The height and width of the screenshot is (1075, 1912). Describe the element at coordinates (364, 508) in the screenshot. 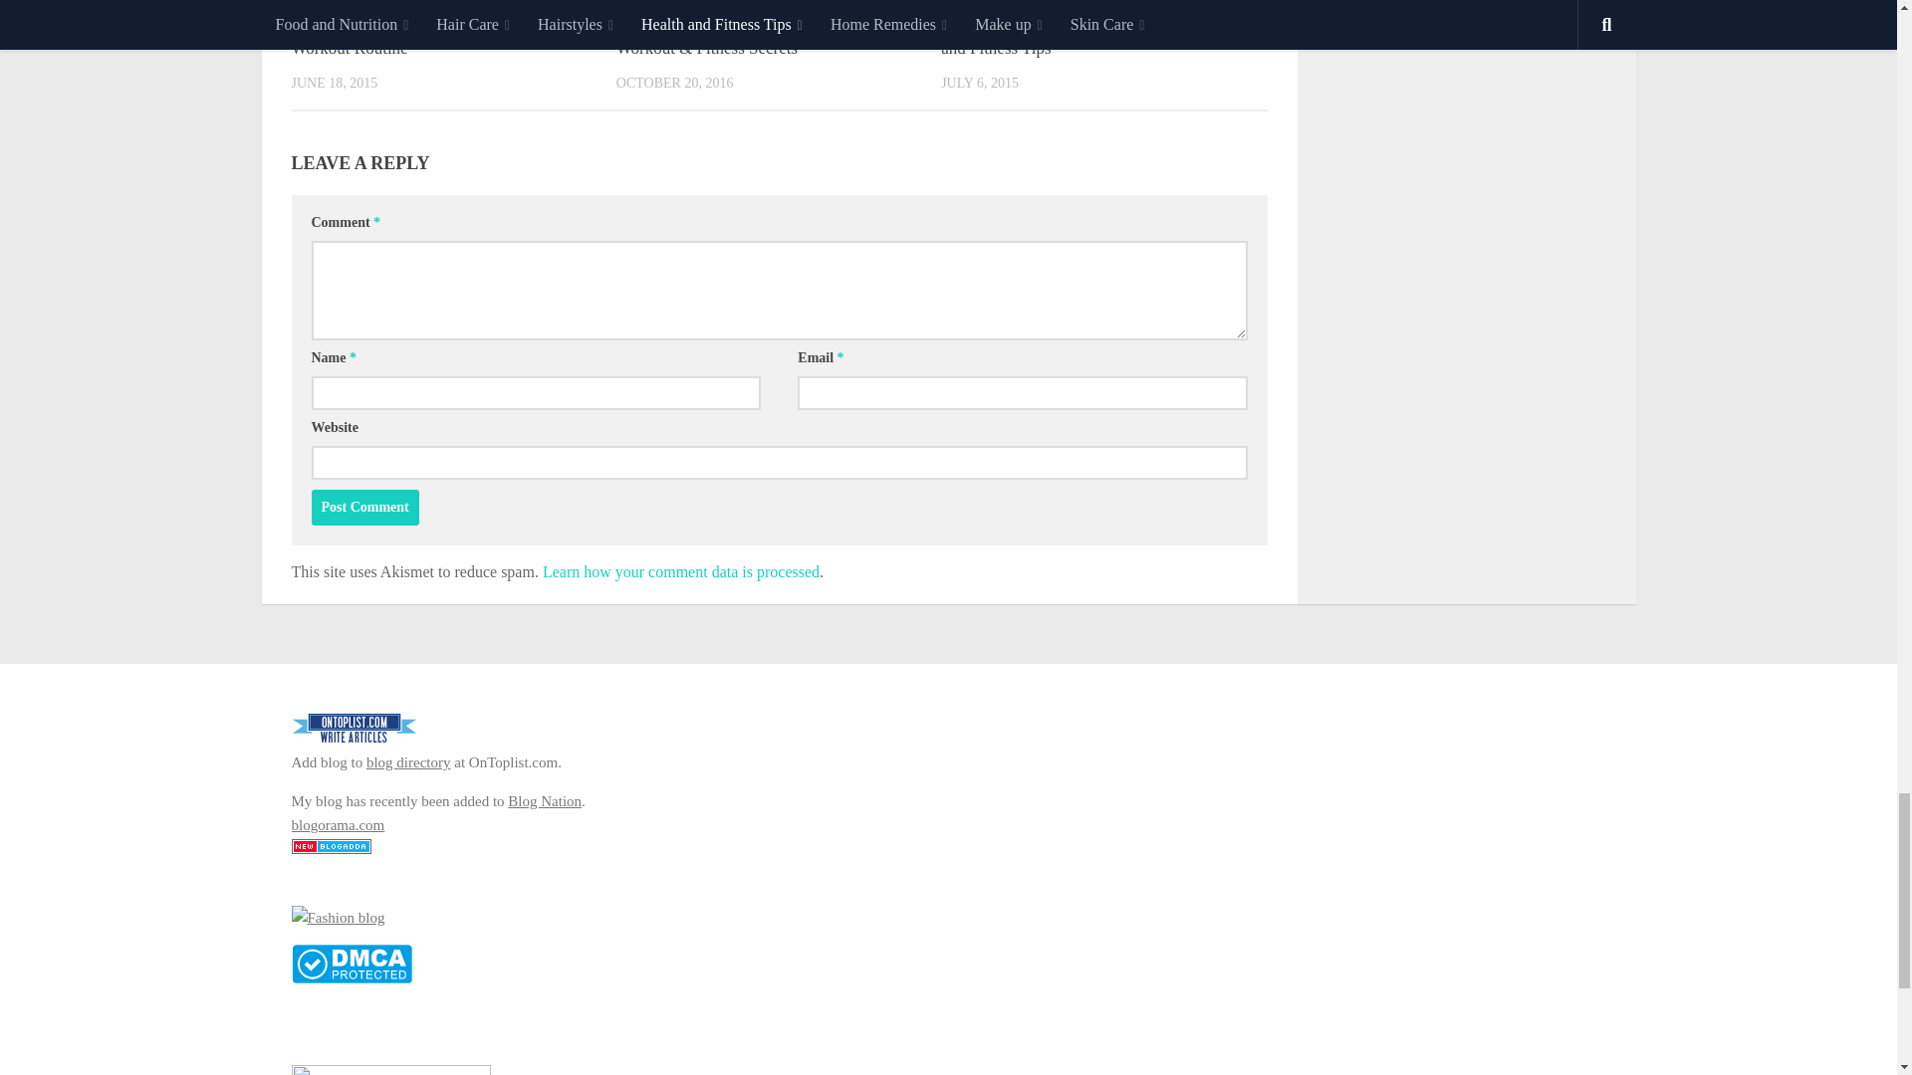

I see `Post Comment` at that location.